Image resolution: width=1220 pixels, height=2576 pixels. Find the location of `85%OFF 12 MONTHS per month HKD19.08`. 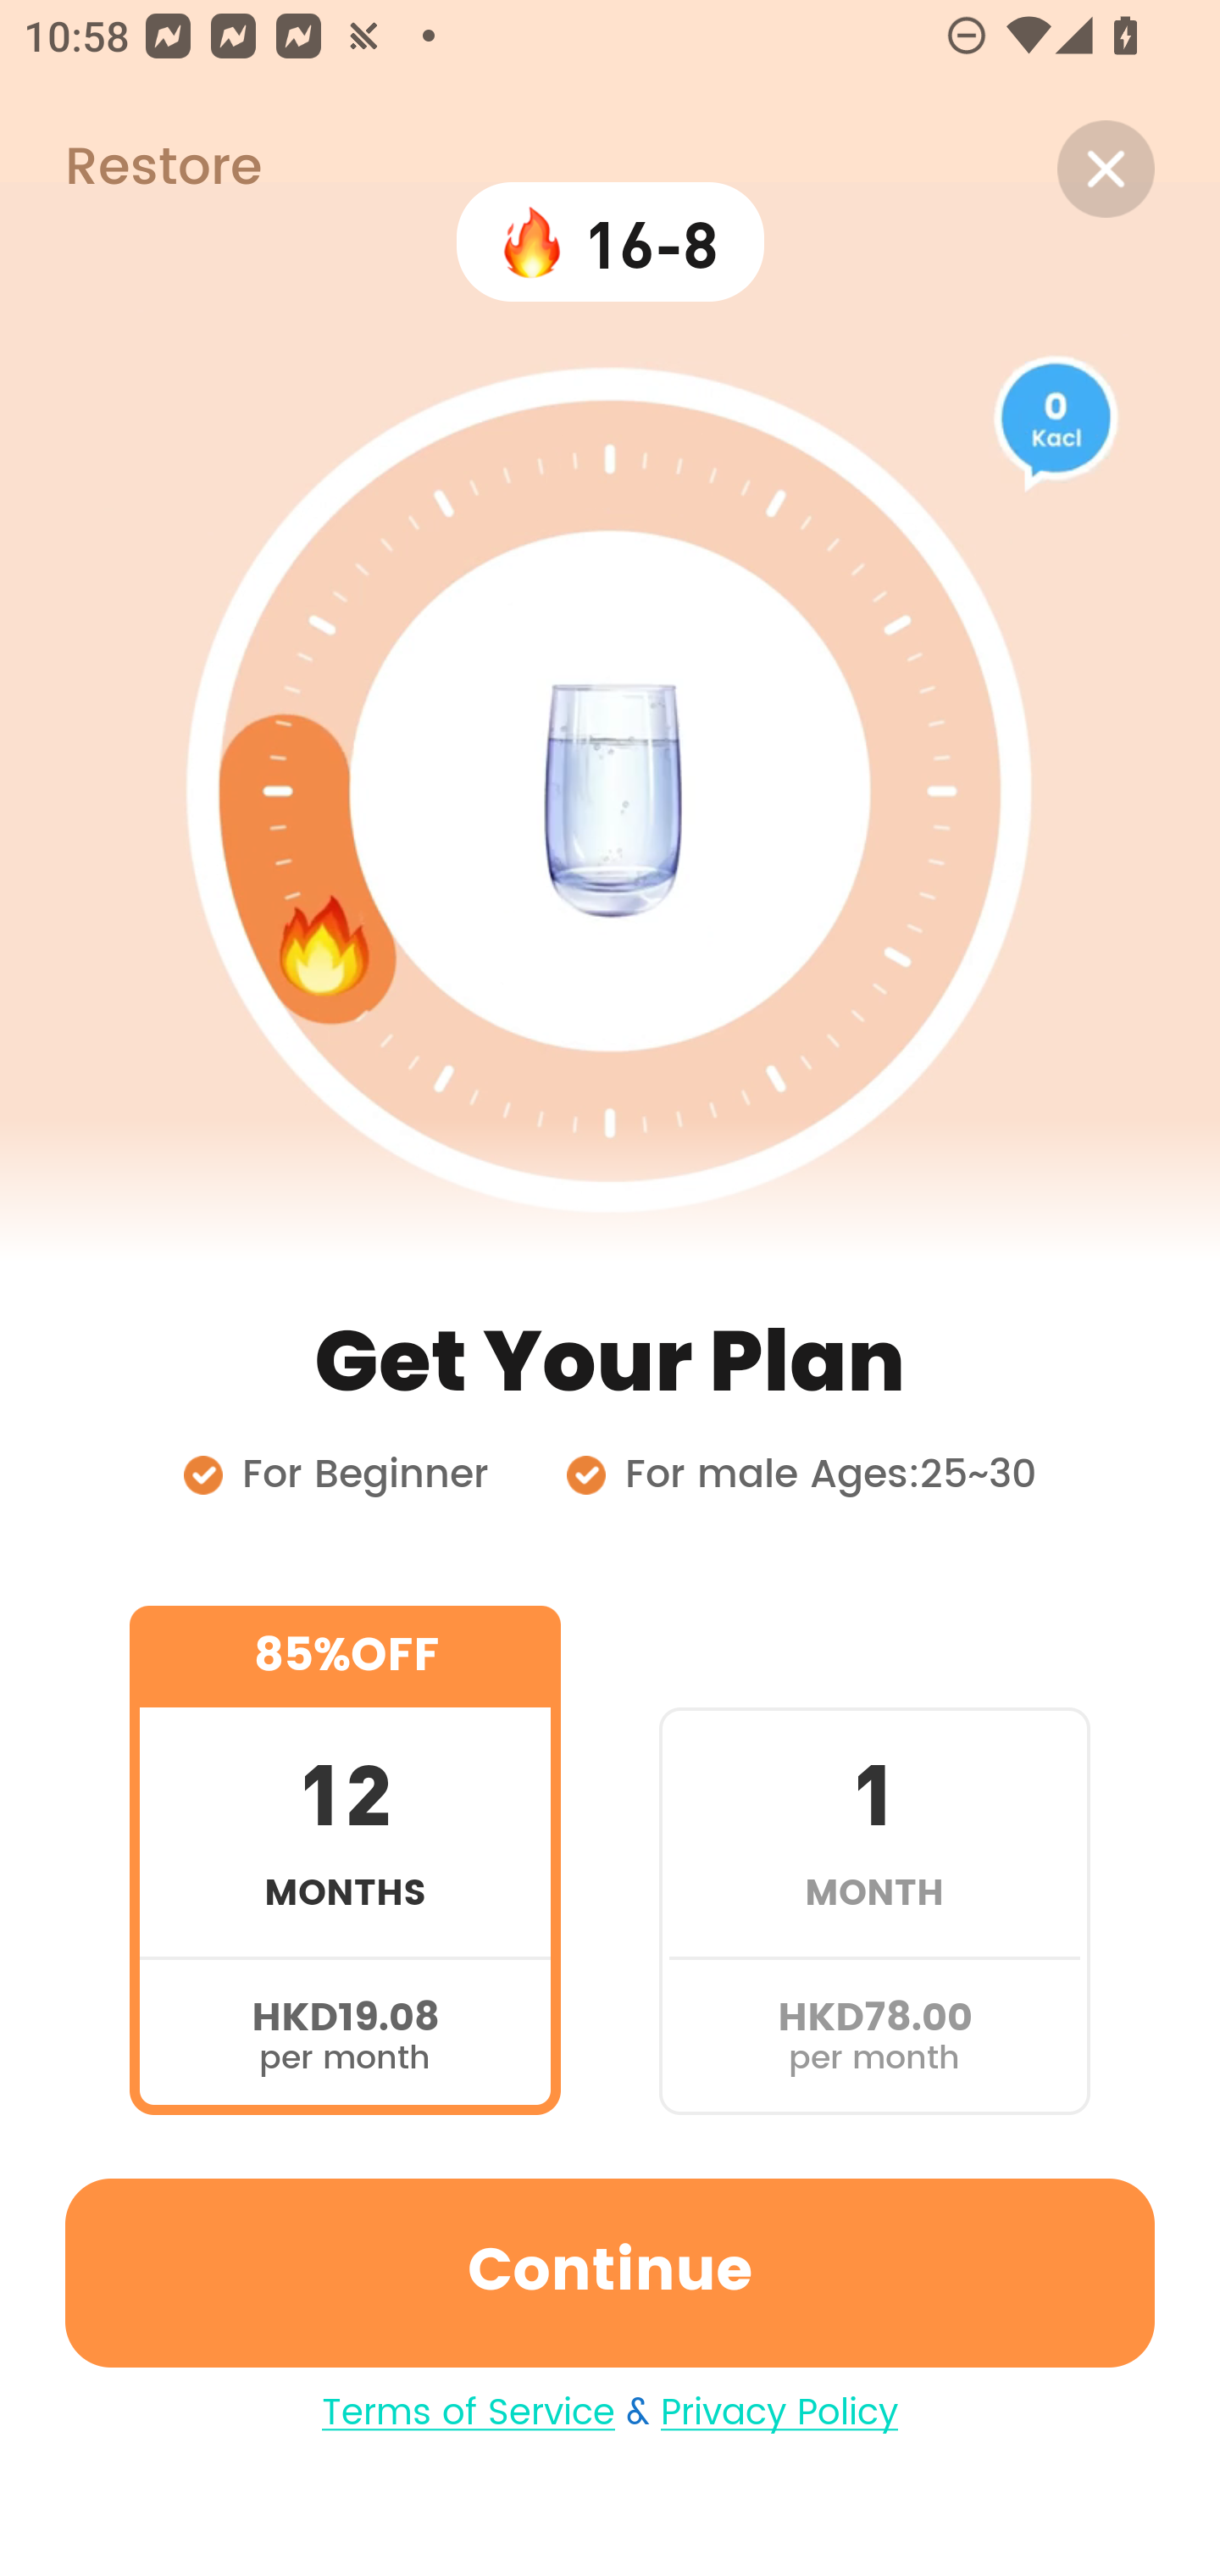

85%OFF 12 MONTHS per month HKD19.08 is located at coordinates (345, 1859).